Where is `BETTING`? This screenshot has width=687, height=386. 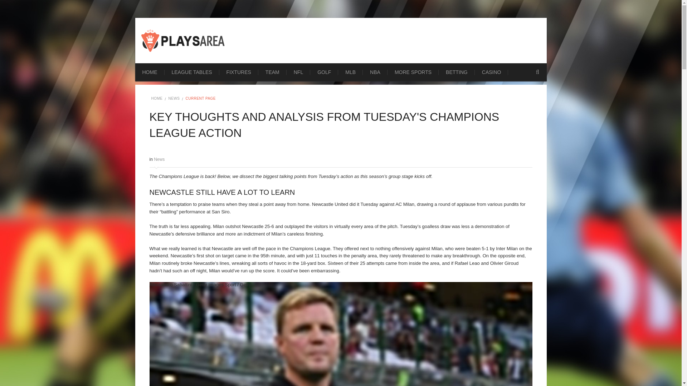 BETTING is located at coordinates (457, 72).